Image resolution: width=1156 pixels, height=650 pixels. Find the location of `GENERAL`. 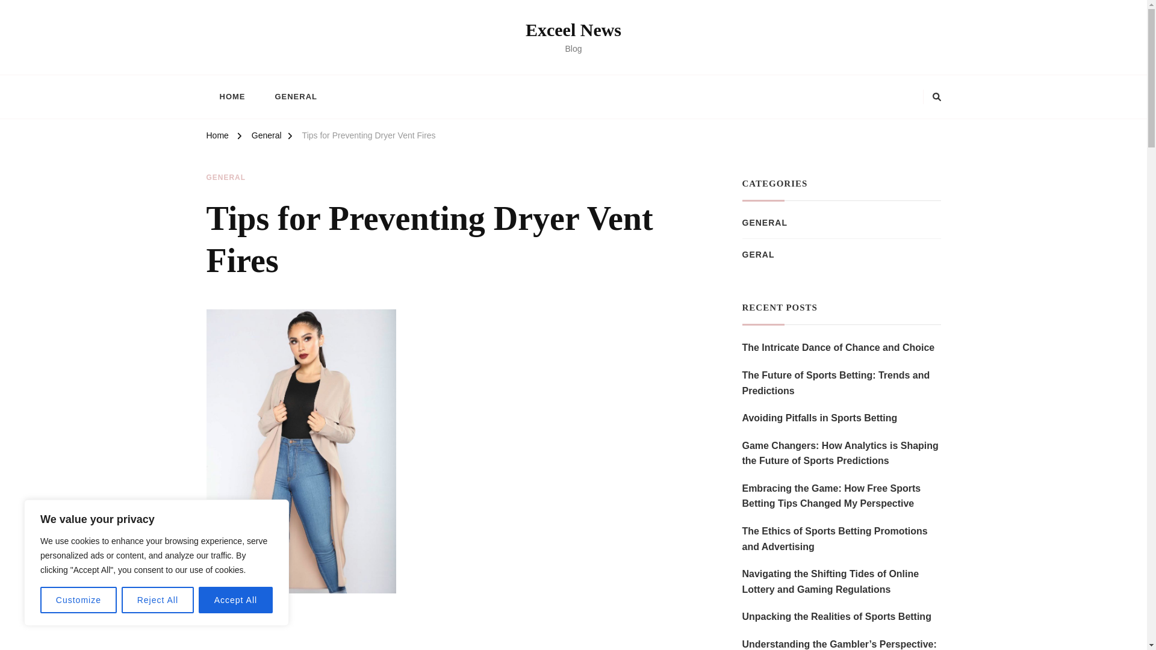

GENERAL is located at coordinates (295, 96).